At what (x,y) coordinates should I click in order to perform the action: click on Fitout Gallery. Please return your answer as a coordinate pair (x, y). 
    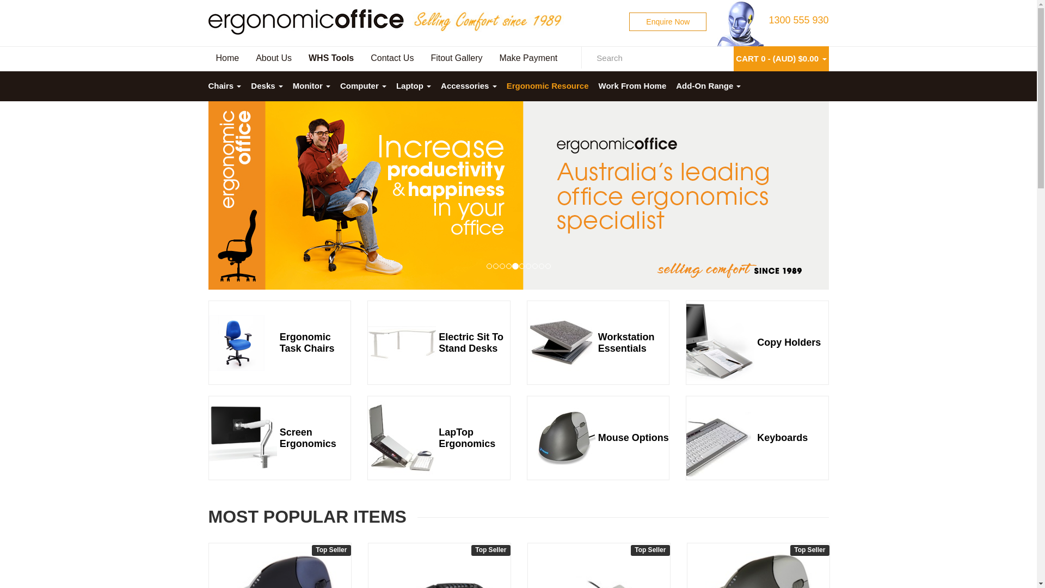
    Looking at the image, I should click on (457, 59).